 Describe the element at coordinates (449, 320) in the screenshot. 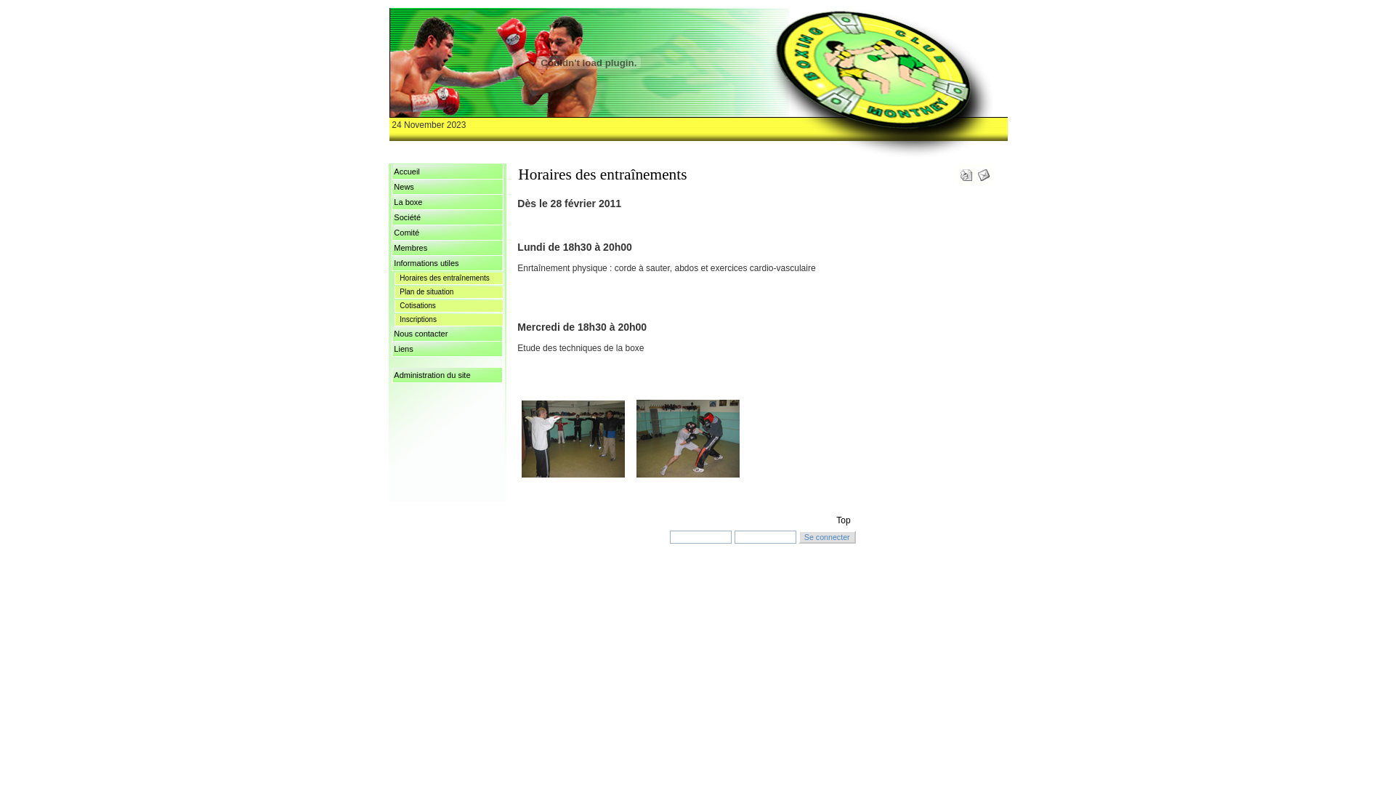

I see `Inscriptions` at that location.